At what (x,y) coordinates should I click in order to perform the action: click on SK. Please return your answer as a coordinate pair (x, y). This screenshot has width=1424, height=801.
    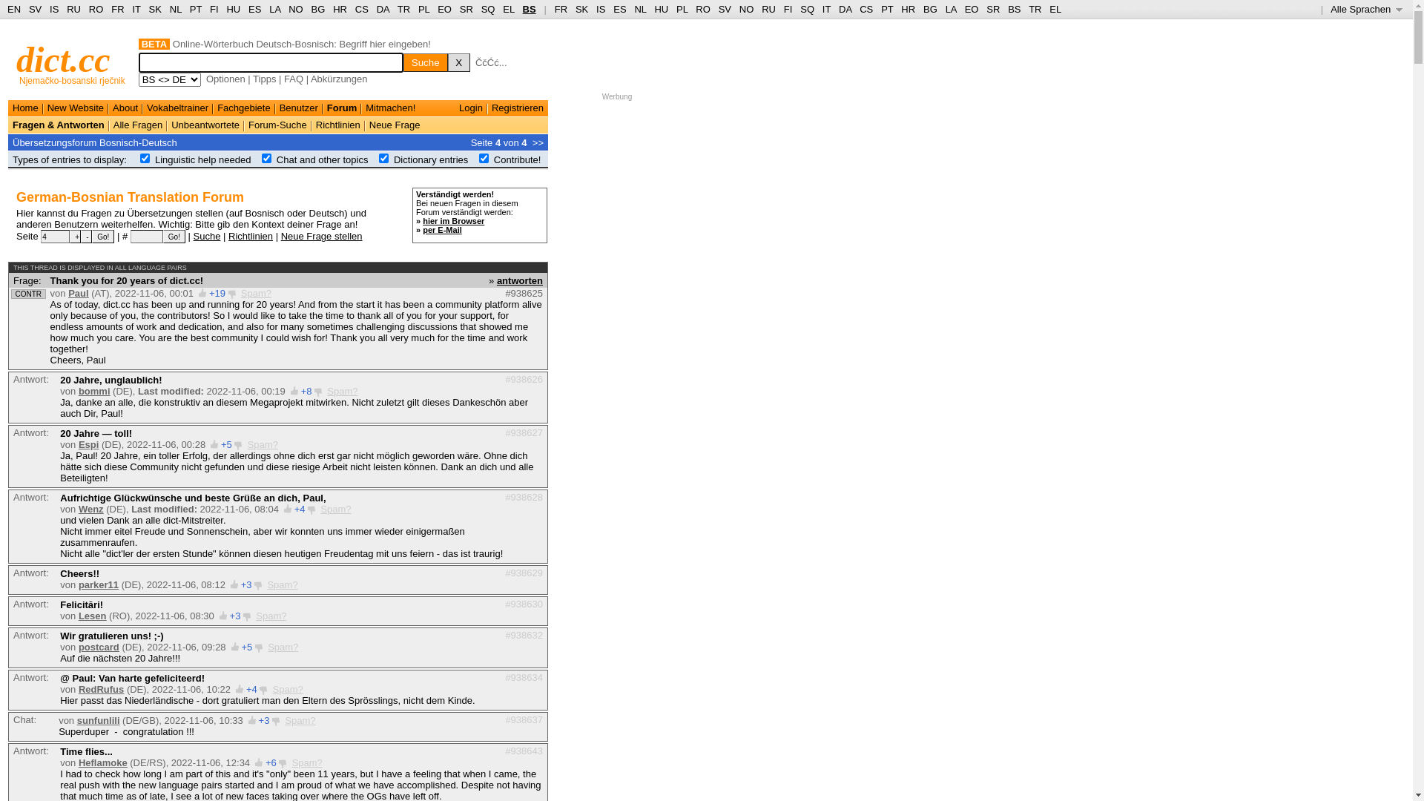
    Looking at the image, I should click on (156, 9).